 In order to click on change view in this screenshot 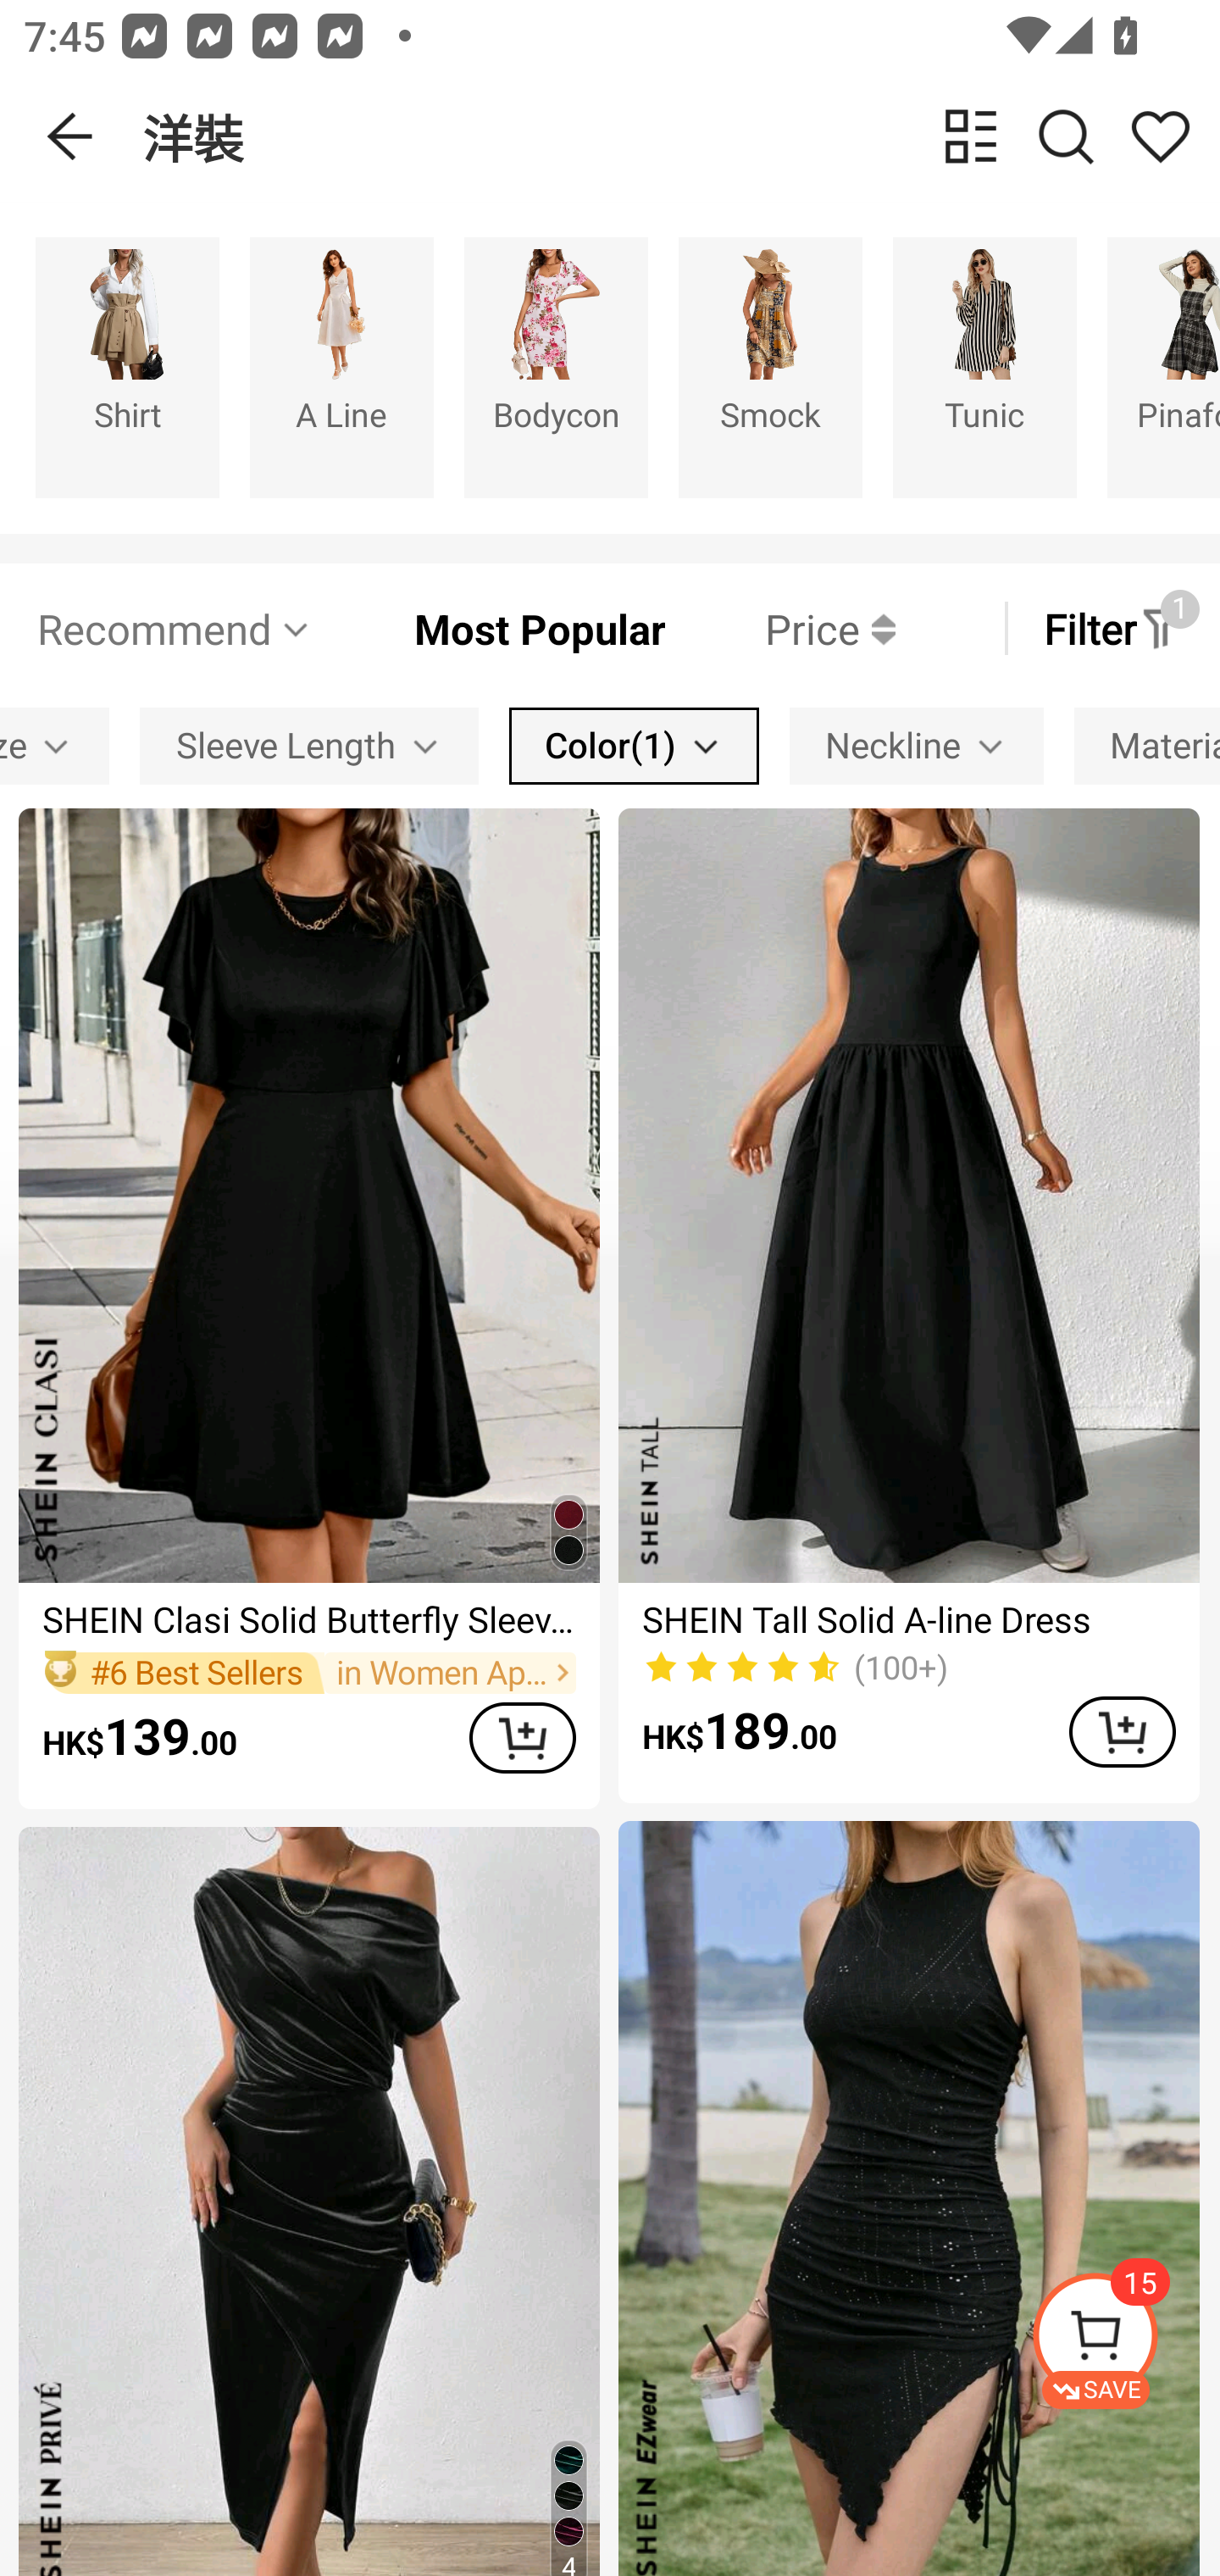, I will do `click(971, 136)`.